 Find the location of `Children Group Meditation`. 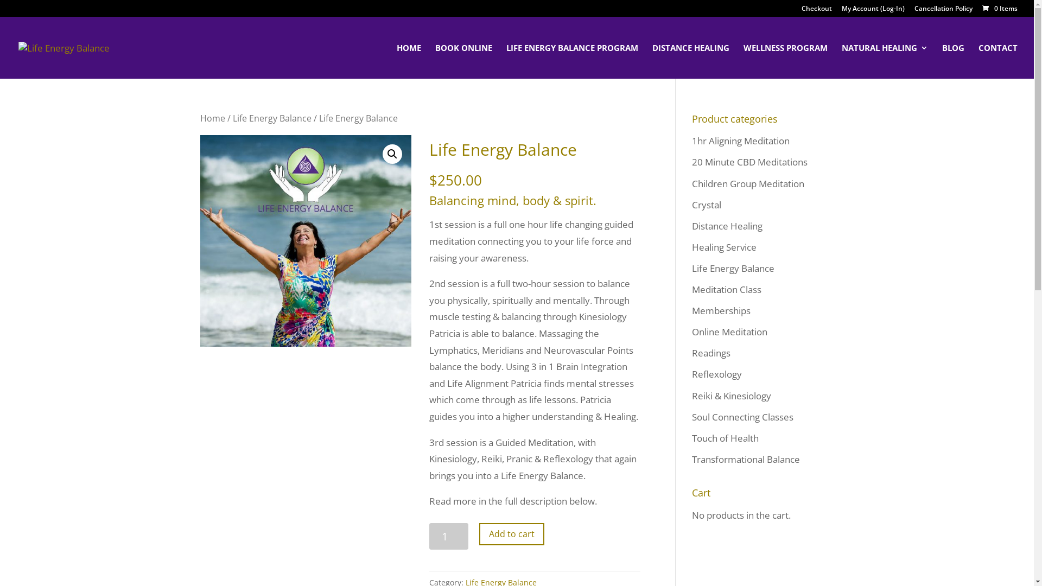

Children Group Meditation is located at coordinates (748, 183).